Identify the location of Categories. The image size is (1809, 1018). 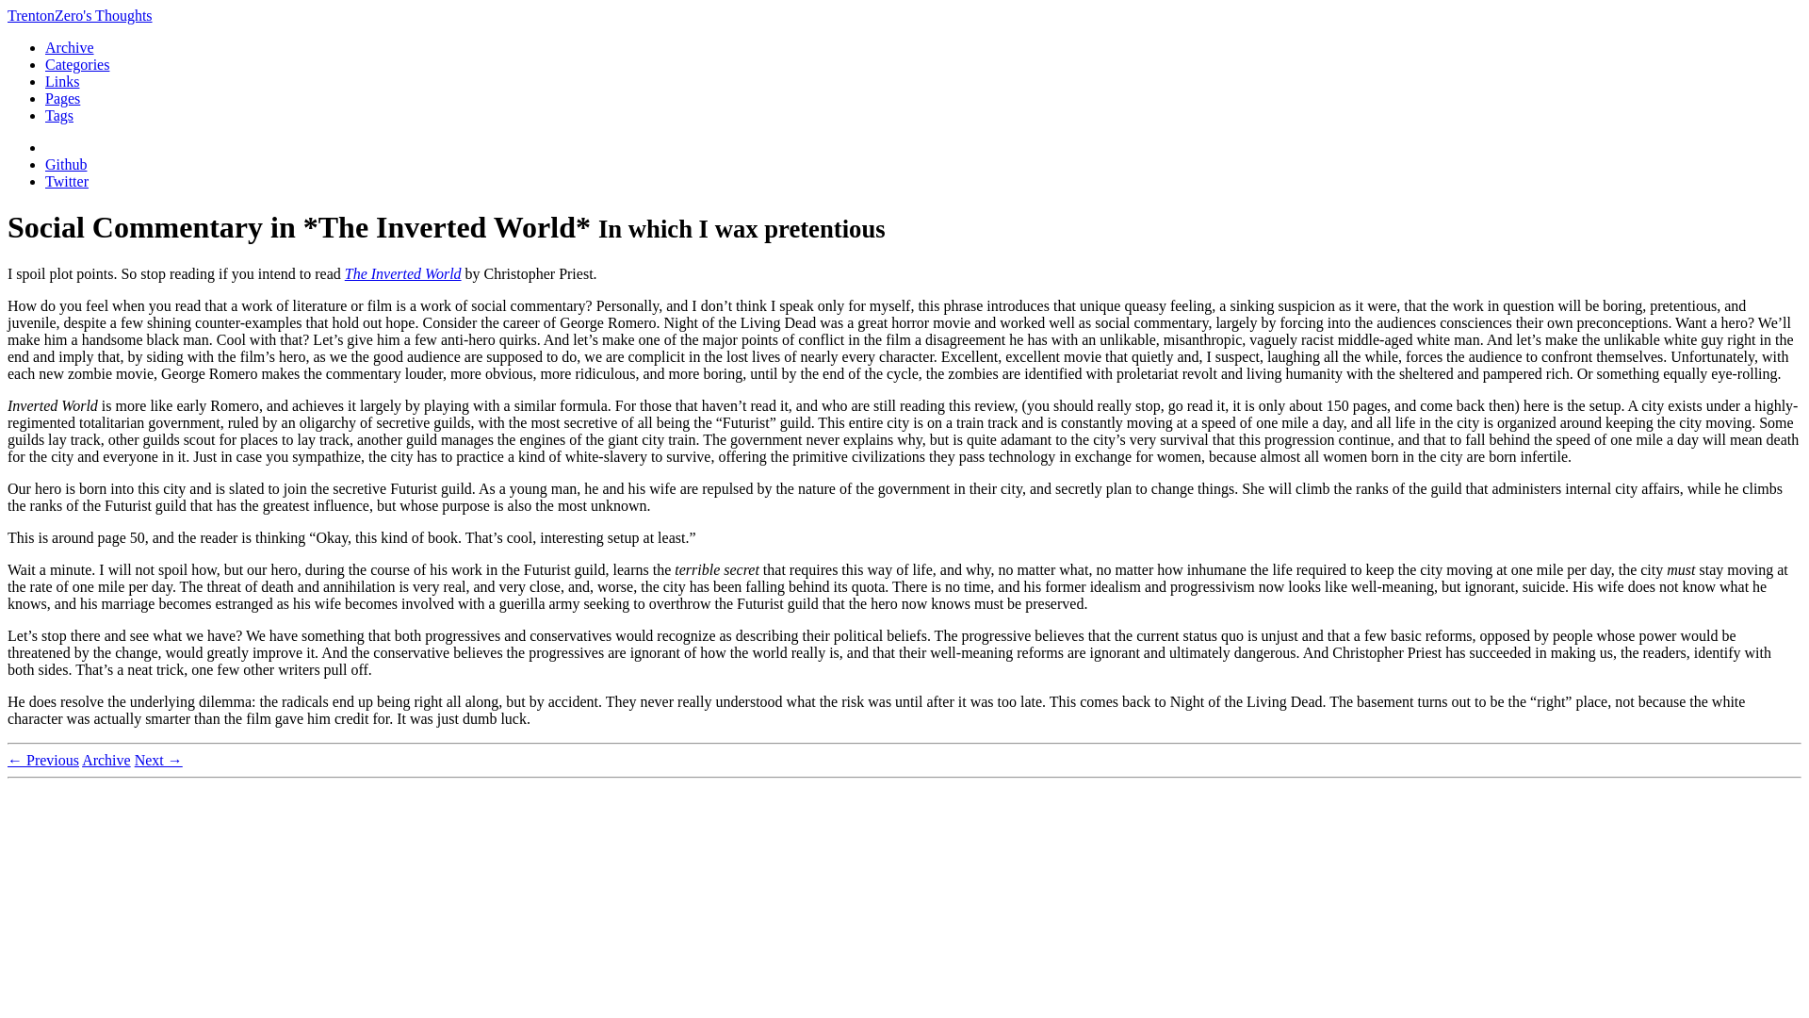
(77, 64).